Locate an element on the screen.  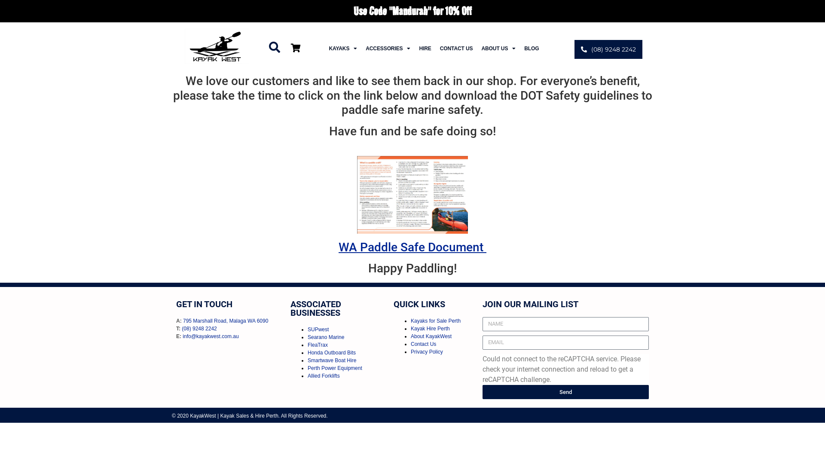
BLOG is located at coordinates (532, 49).